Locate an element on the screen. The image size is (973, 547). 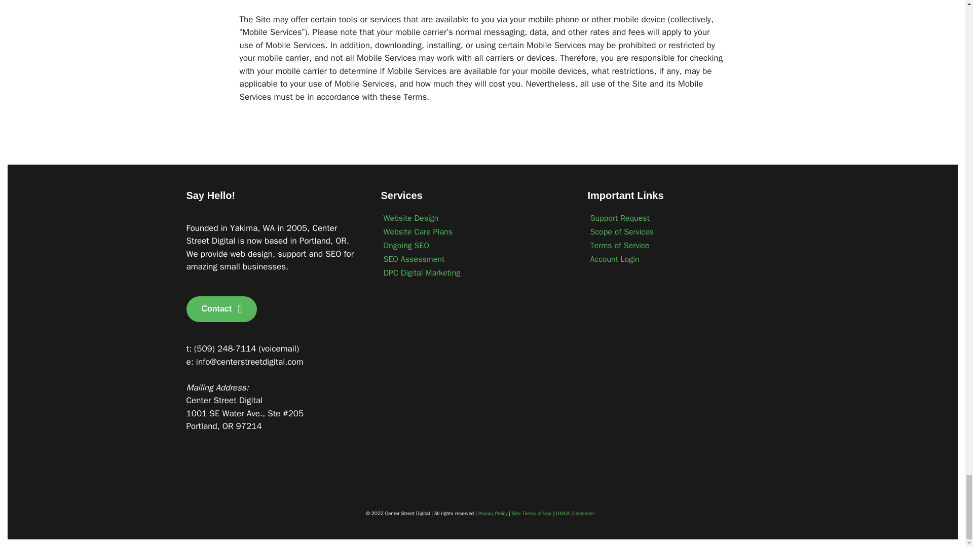
SEO Assessment is located at coordinates (474, 259).